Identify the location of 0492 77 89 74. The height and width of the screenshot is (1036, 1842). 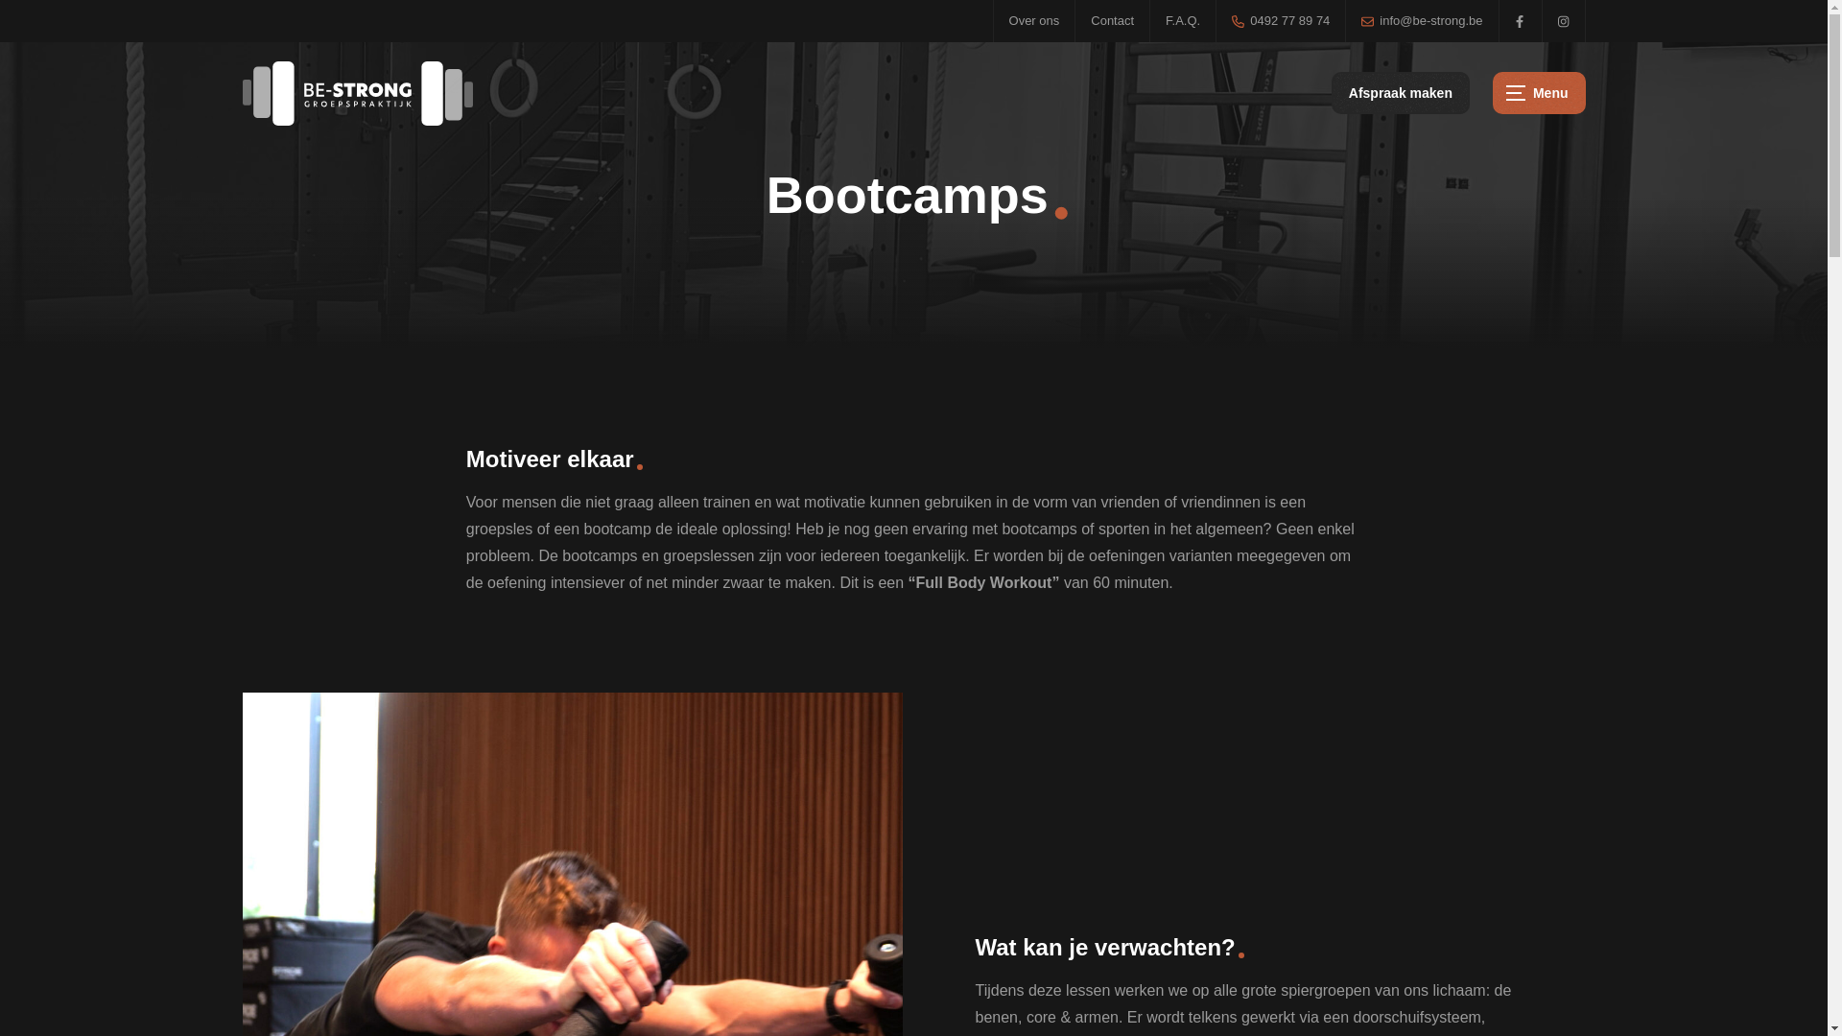
(1281, 21).